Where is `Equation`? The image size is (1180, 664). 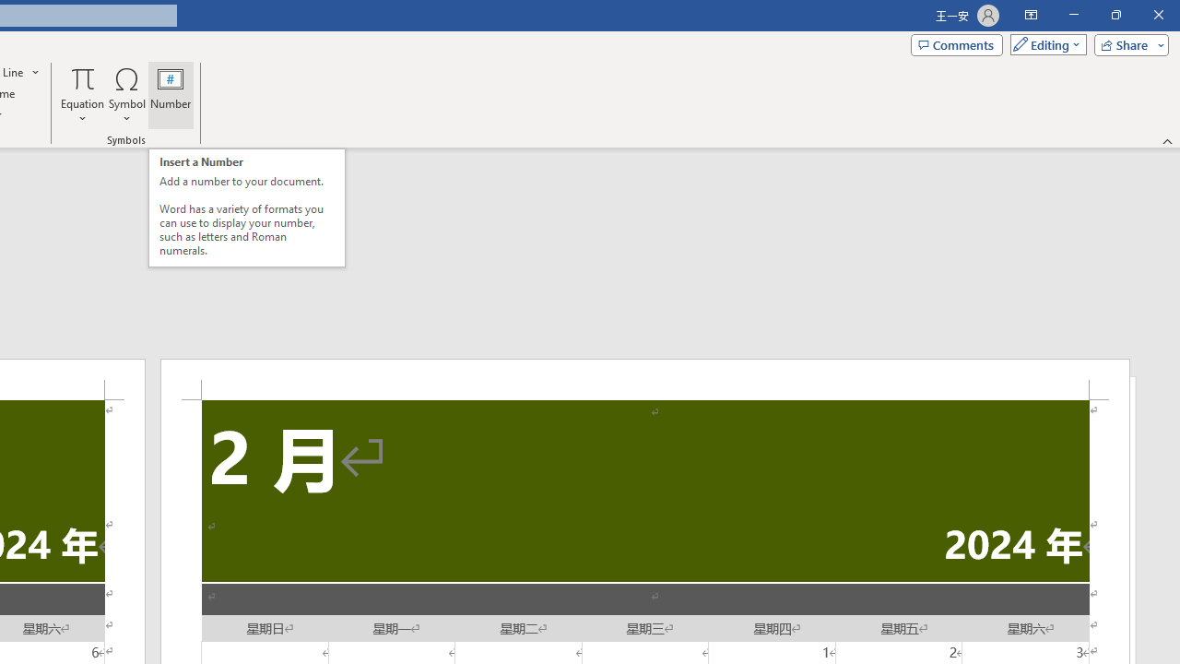 Equation is located at coordinates (83, 94).